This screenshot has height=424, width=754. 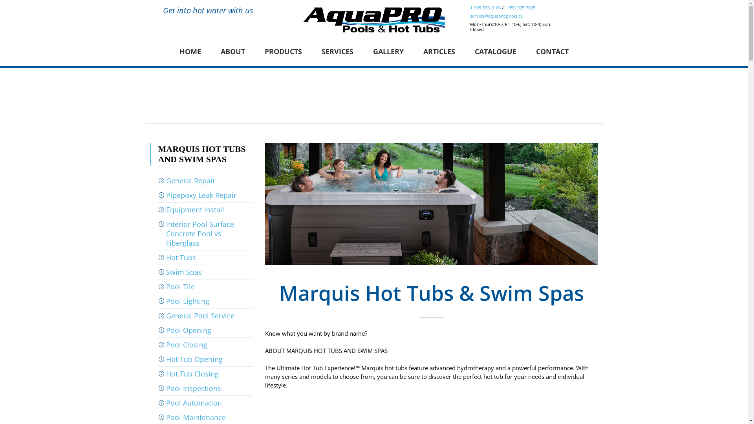 What do you see at coordinates (520, 8) in the screenshot?
I see `1-855-905-7665` at bounding box center [520, 8].